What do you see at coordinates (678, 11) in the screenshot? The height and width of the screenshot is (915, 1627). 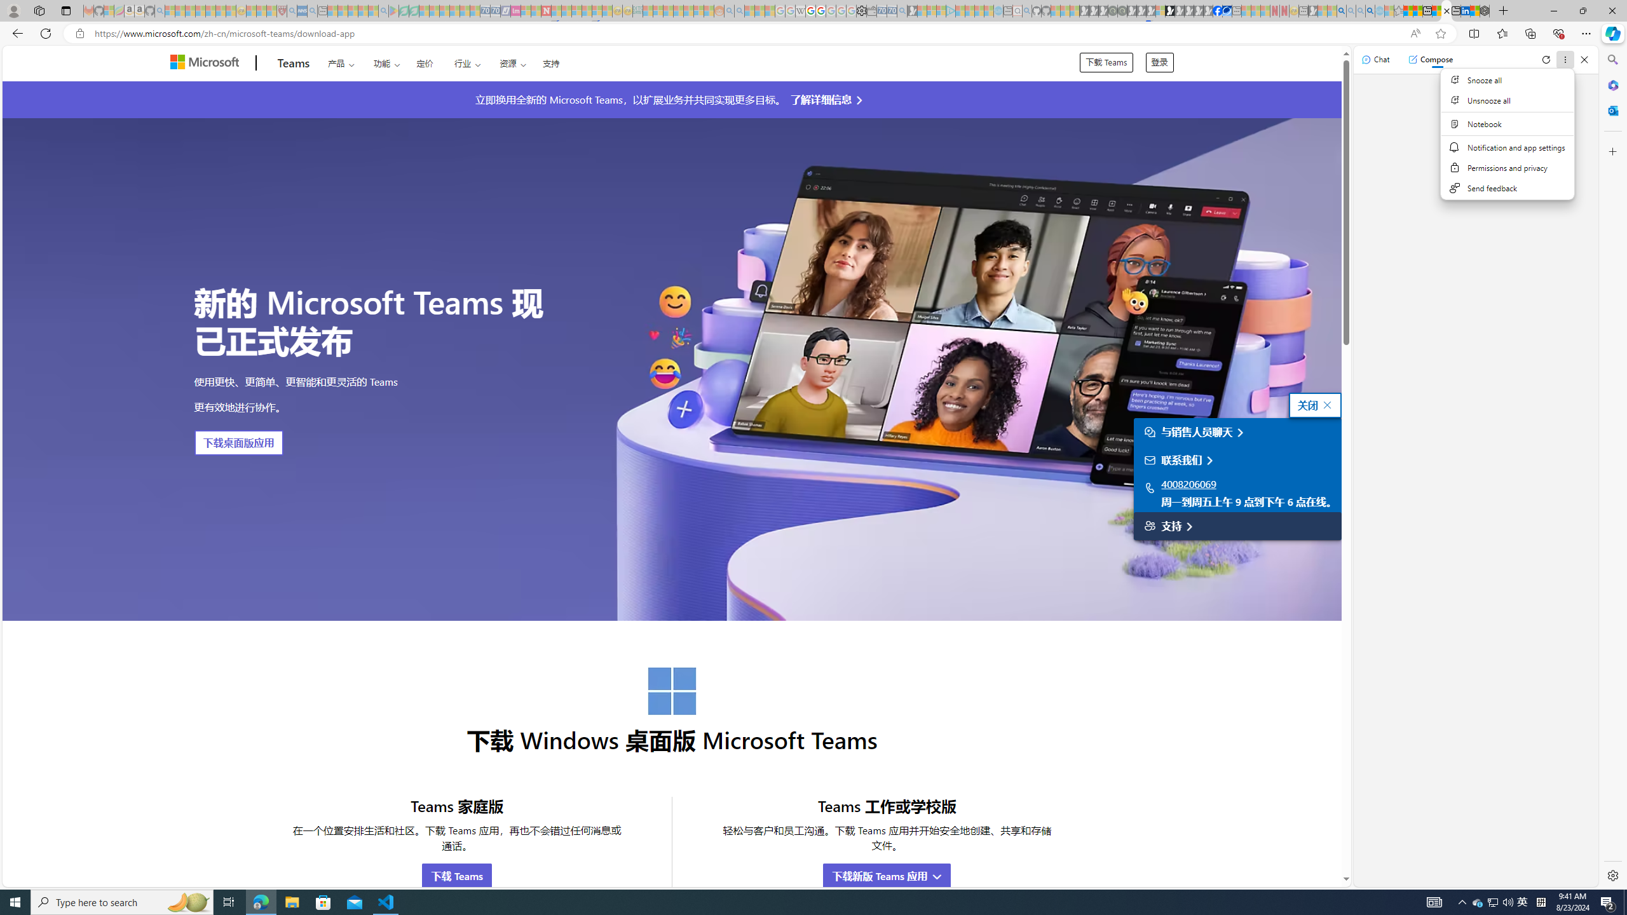 I see `Expert Portfolios - Sleeping` at bounding box center [678, 11].